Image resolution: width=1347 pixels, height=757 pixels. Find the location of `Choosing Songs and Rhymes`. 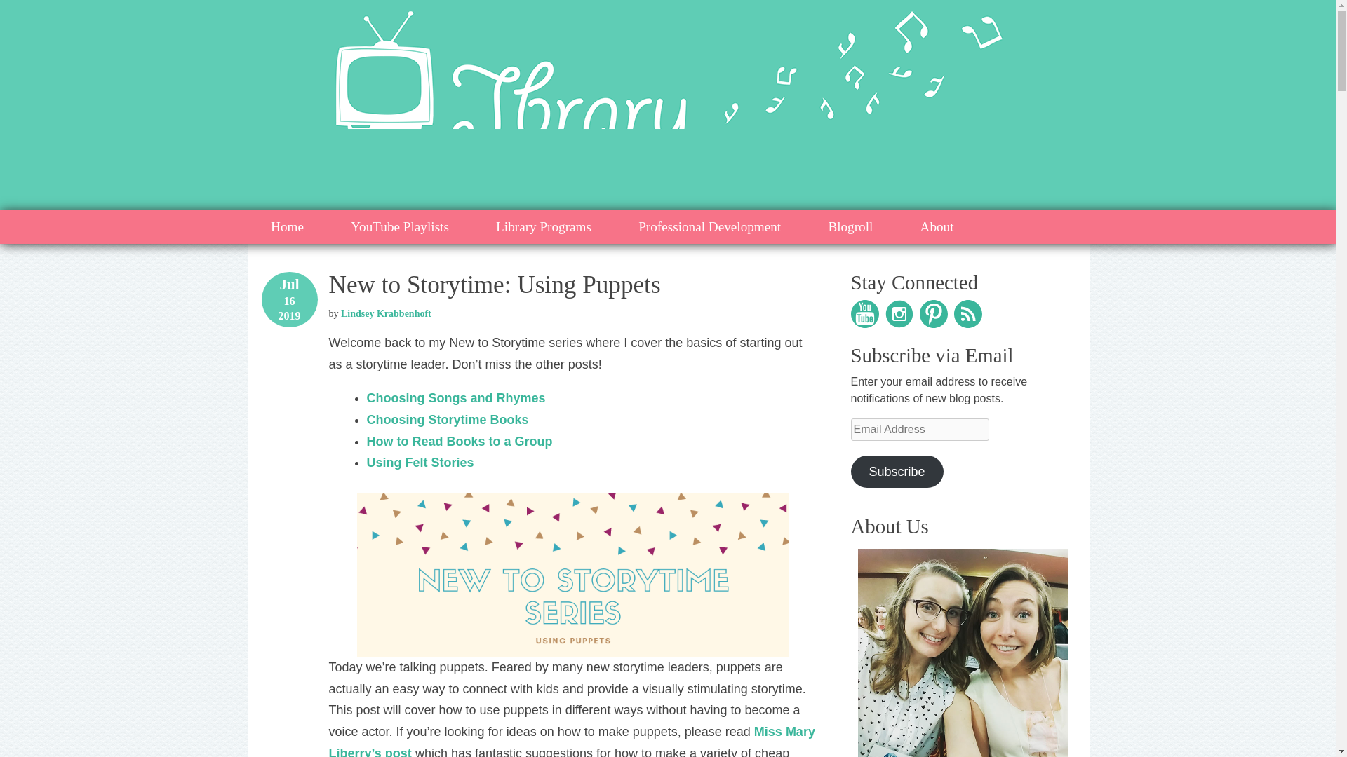

Choosing Songs and Rhymes is located at coordinates (456, 398).